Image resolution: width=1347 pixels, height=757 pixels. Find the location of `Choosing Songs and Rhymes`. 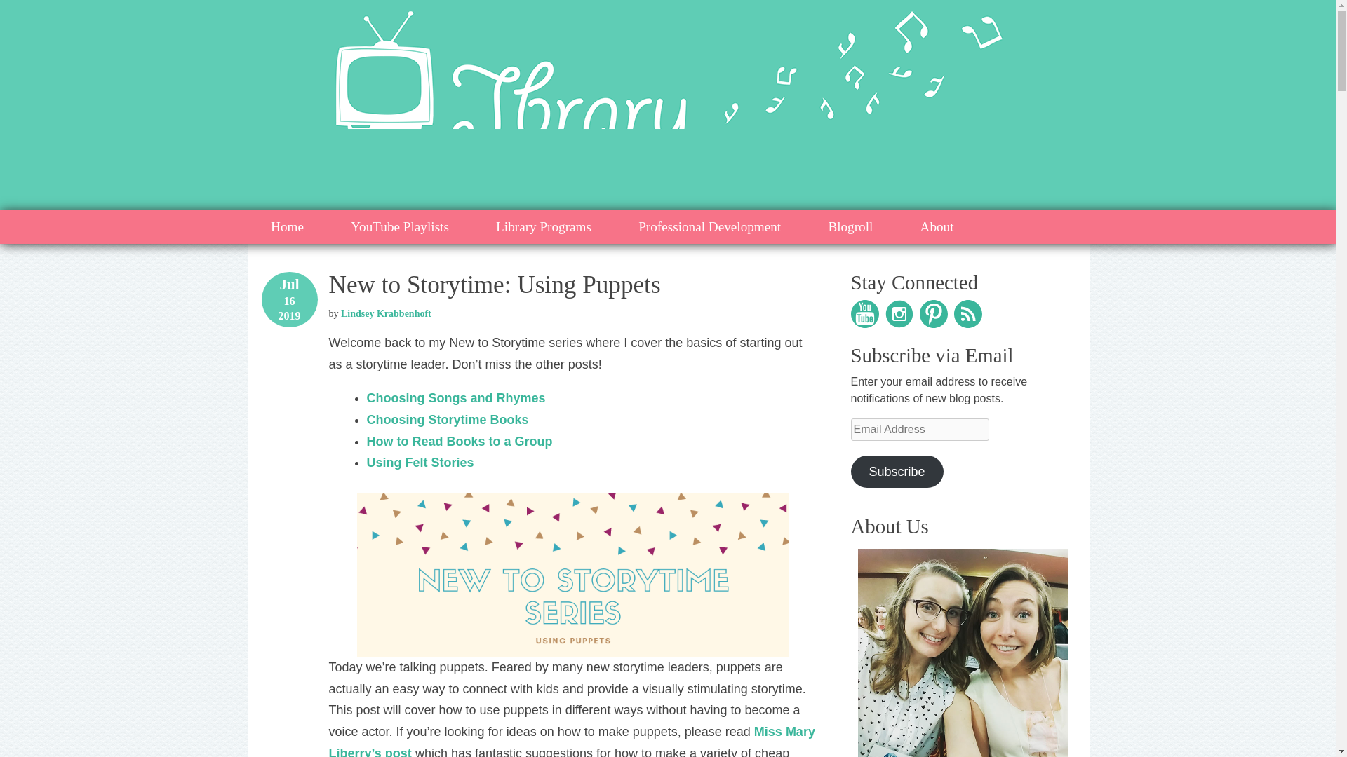

Choosing Songs and Rhymes is located at coordinates (456, 398).